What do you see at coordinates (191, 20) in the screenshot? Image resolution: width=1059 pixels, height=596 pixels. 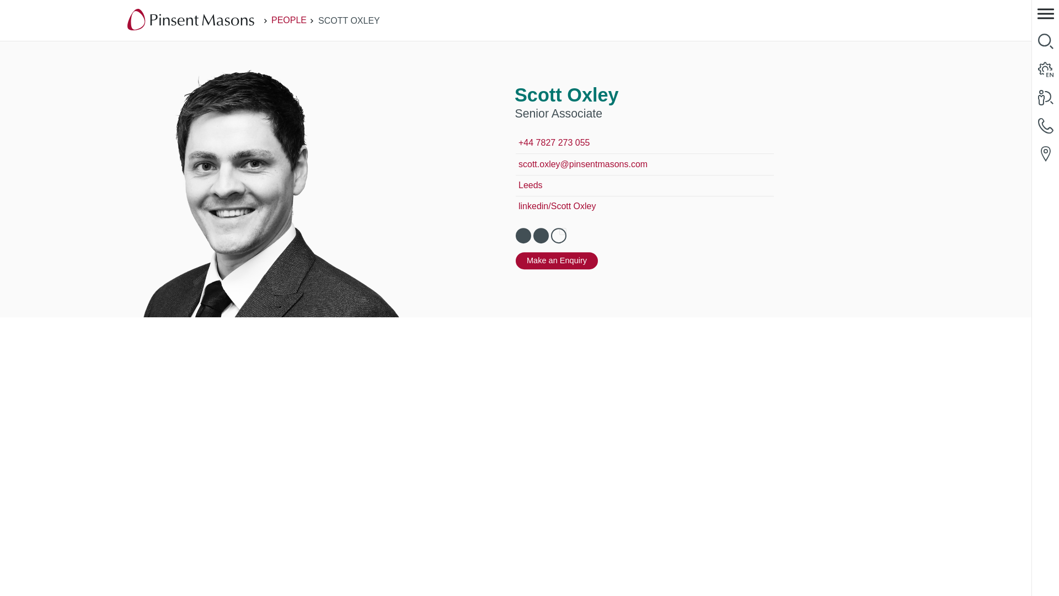 I see `Pinsent Masons` at bounding box center [191, 20].